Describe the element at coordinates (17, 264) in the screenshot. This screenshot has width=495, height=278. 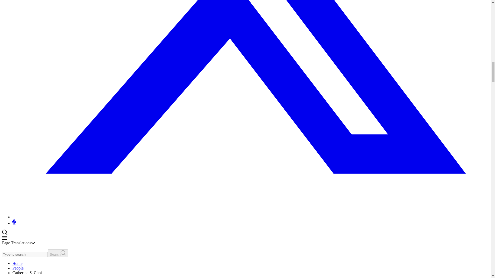
I see `Home` at that location.